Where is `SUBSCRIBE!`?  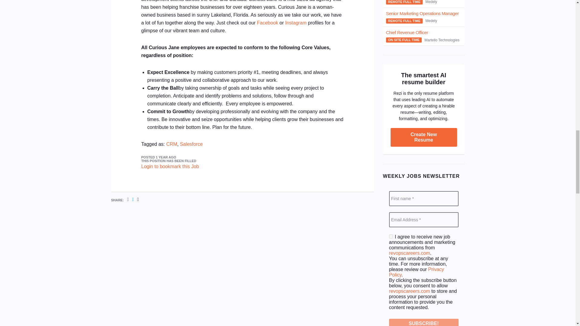
SUBSCRIBE! is located at coordinates (424, 322).